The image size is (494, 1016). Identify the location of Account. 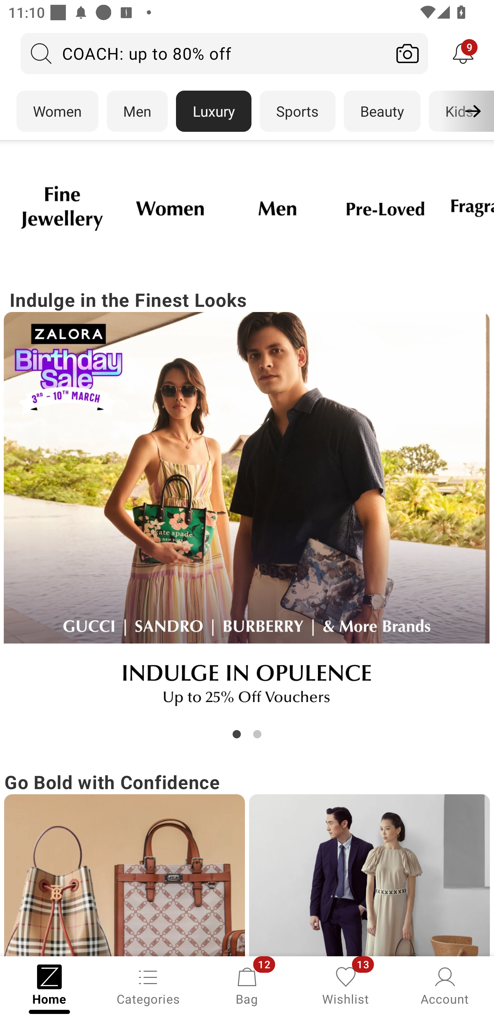
(445, 985).